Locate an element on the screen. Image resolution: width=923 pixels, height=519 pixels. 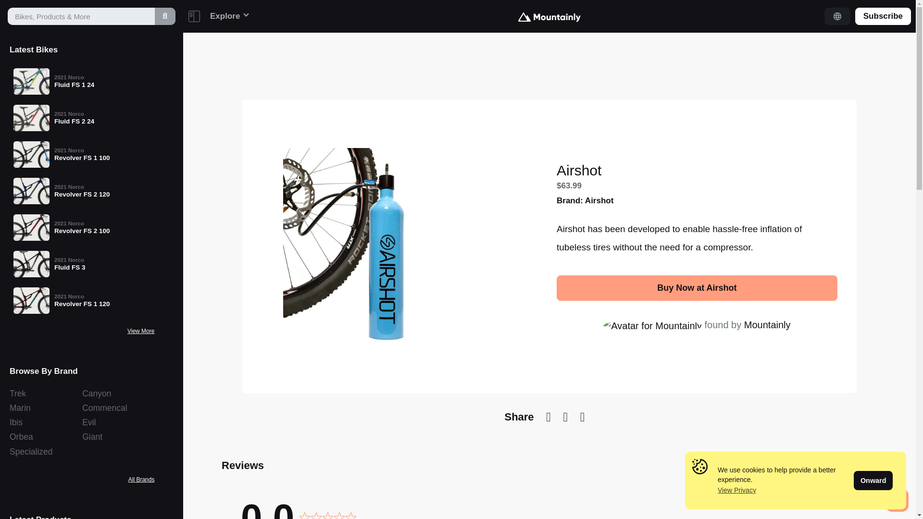
Marin is located at coordinates (45, 422).